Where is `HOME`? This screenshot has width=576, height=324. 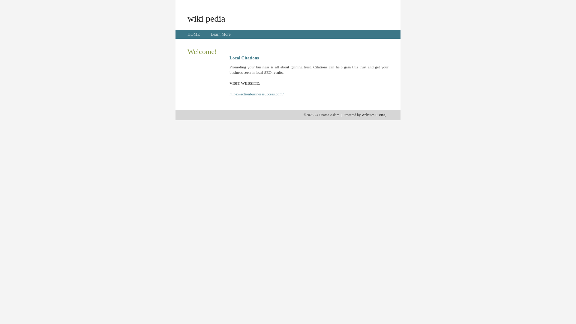 HOME is located at coordinates (194, 34).